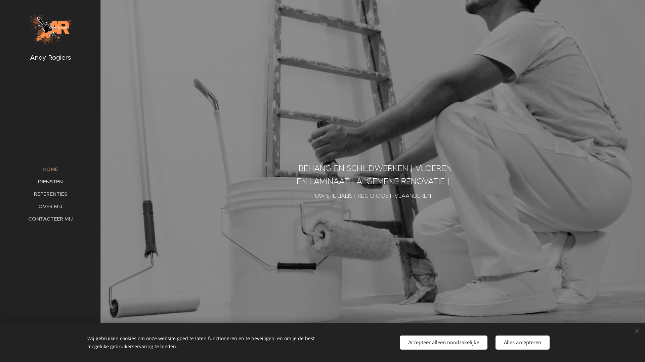 Image resolution: width=645 pixels, height=362 pixels. What do you see at coordinates (50, 194) in the screenshot?
I see `REFERENTIES` at bounding box center [50, 194].